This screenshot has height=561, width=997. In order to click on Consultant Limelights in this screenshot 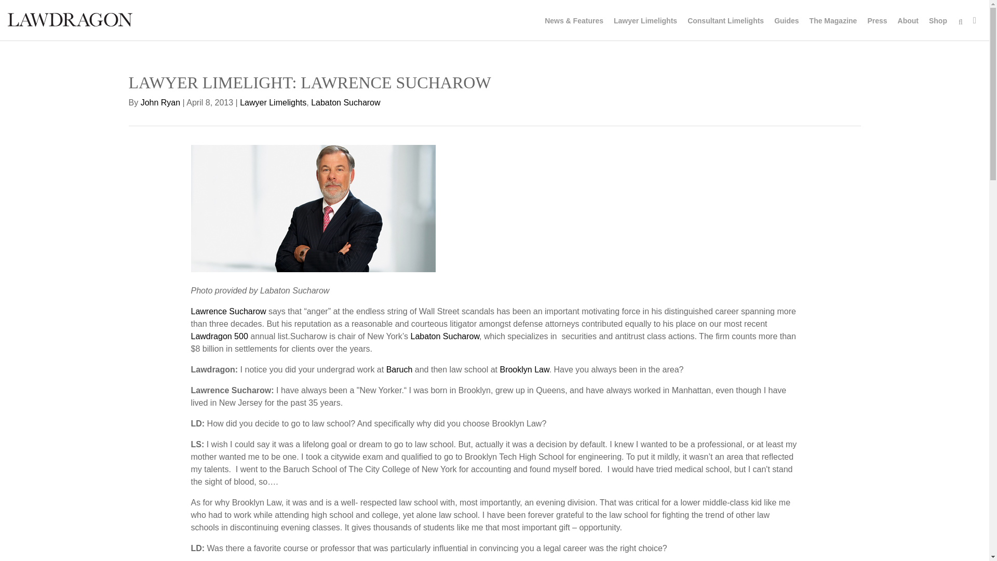, I will do `click(725, 21)`.